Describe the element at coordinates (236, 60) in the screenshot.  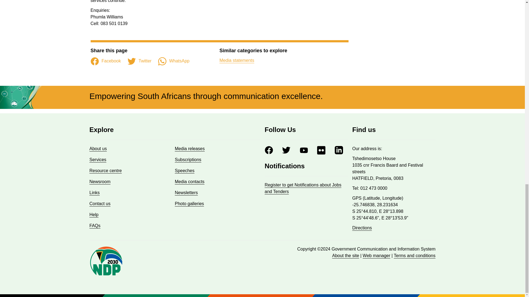
I see `Media statements` at that location.